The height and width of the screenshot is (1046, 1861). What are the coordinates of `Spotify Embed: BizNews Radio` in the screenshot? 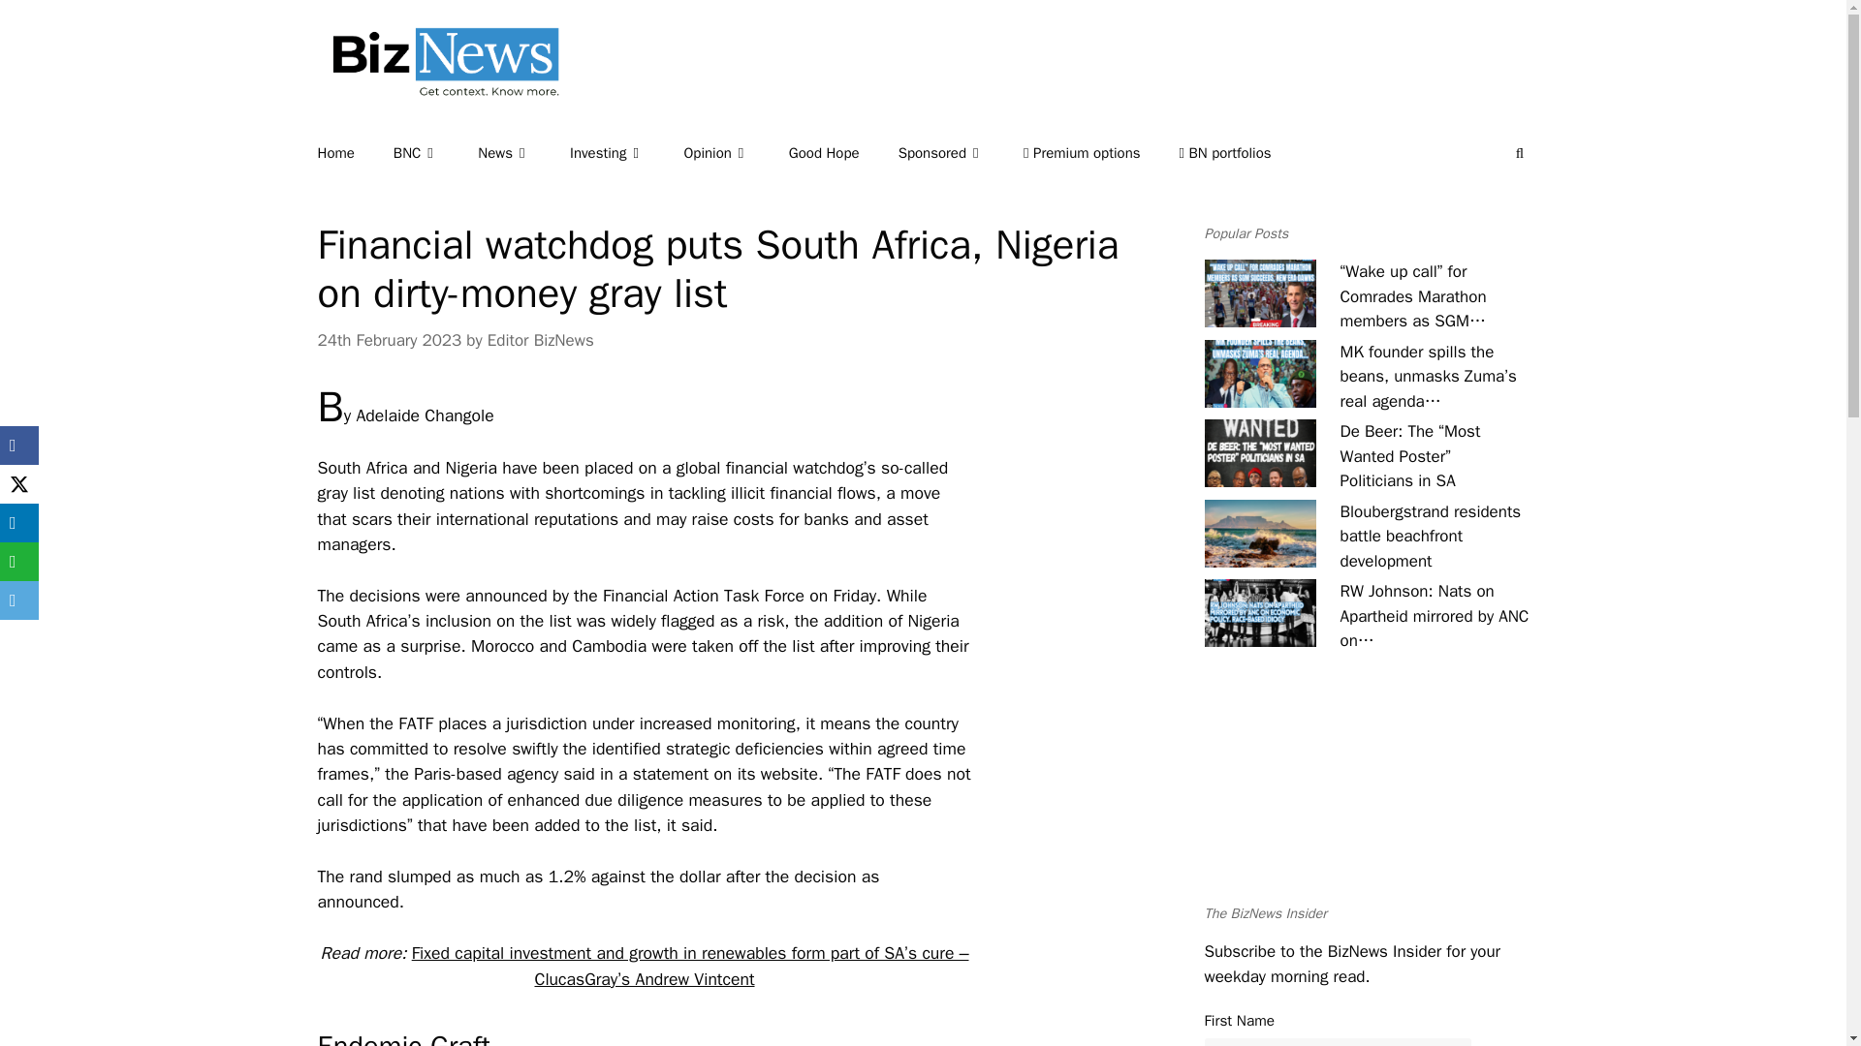 It's located at (1366, 792).